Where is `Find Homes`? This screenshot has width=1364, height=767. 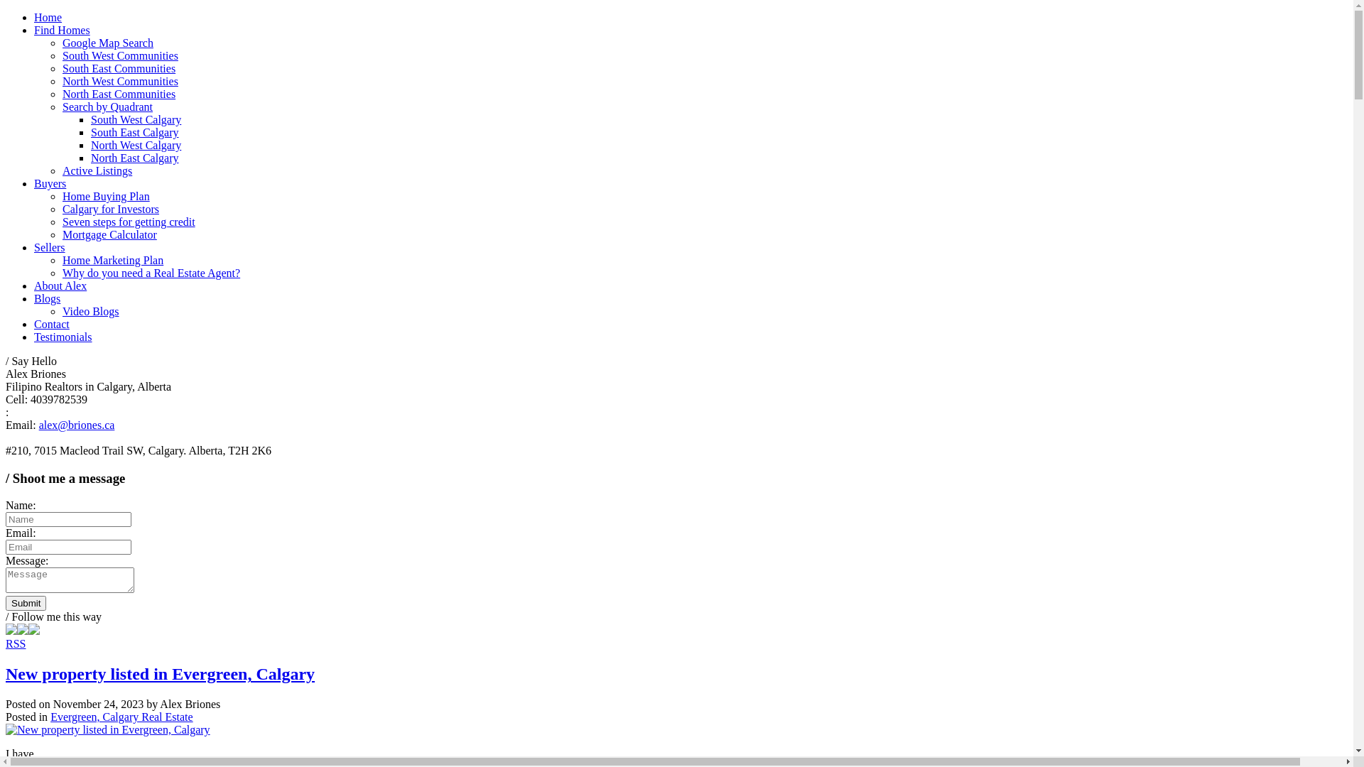
Find Homes is located at coordinates (63, 30).